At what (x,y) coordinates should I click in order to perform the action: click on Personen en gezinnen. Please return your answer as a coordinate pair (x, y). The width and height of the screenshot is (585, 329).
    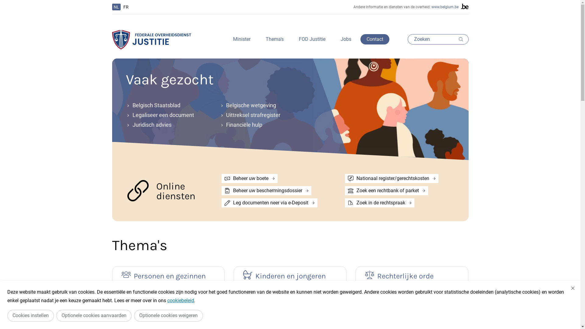
    Looking at the image, I should click on (168, 275).